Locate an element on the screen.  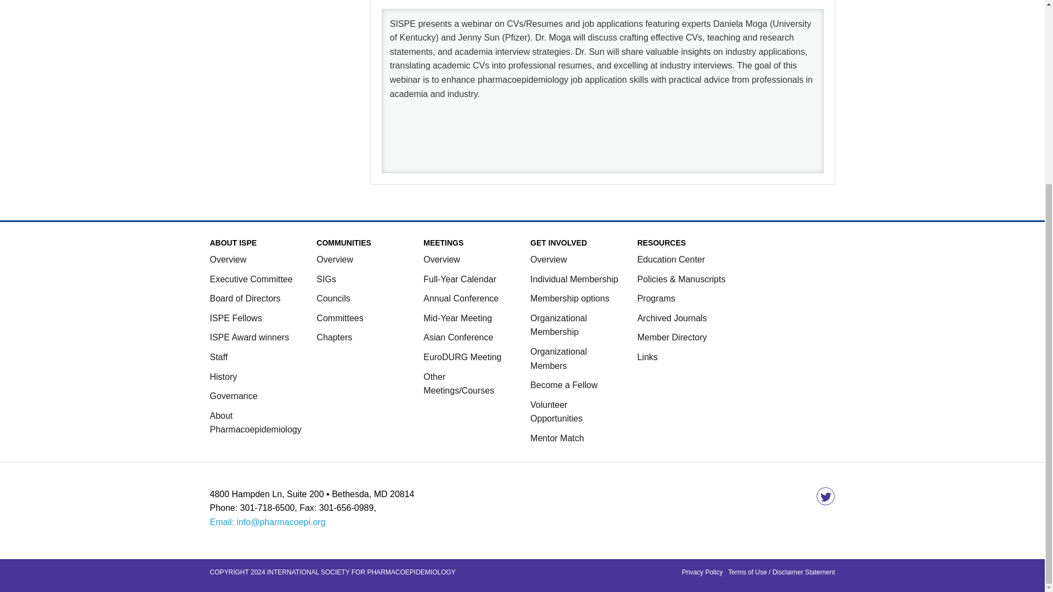
Full-Year Calendar is located at coordinates (460, 280).